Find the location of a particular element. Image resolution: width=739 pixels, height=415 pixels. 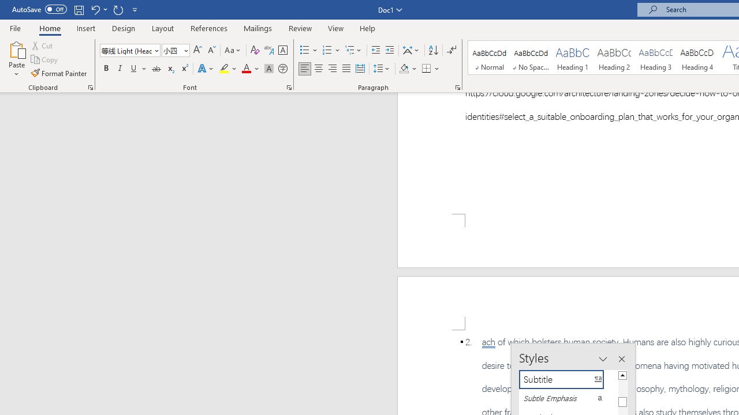

Home is located at coordinates (50, 28).